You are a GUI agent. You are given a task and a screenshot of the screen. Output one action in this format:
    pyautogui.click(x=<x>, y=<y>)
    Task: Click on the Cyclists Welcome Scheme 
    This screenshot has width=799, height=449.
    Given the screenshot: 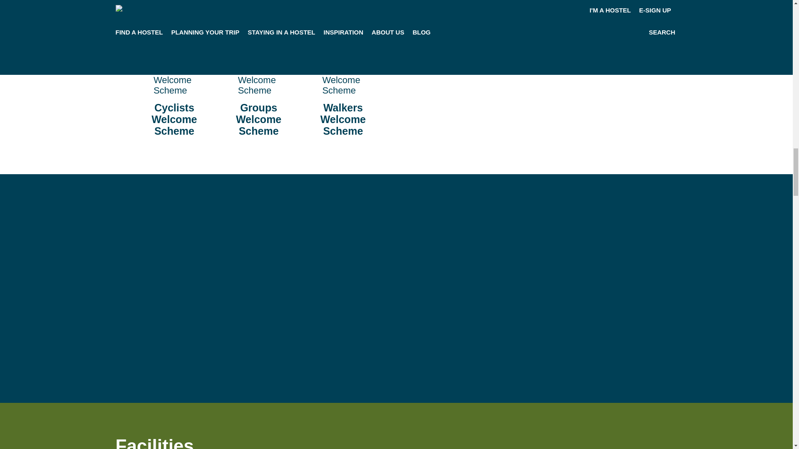 What is the action you would take?
    pyautogui.click(x=174, y=80)
    